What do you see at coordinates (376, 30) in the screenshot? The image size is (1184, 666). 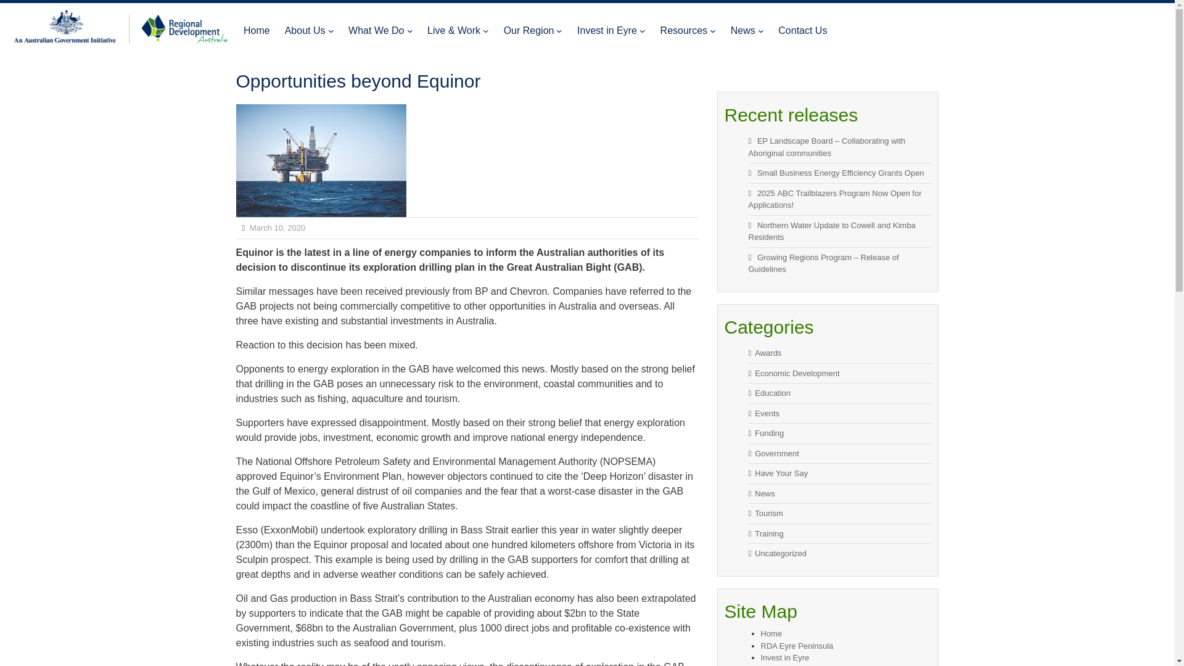 I see `What We Do` at bounding box center [376, 30].